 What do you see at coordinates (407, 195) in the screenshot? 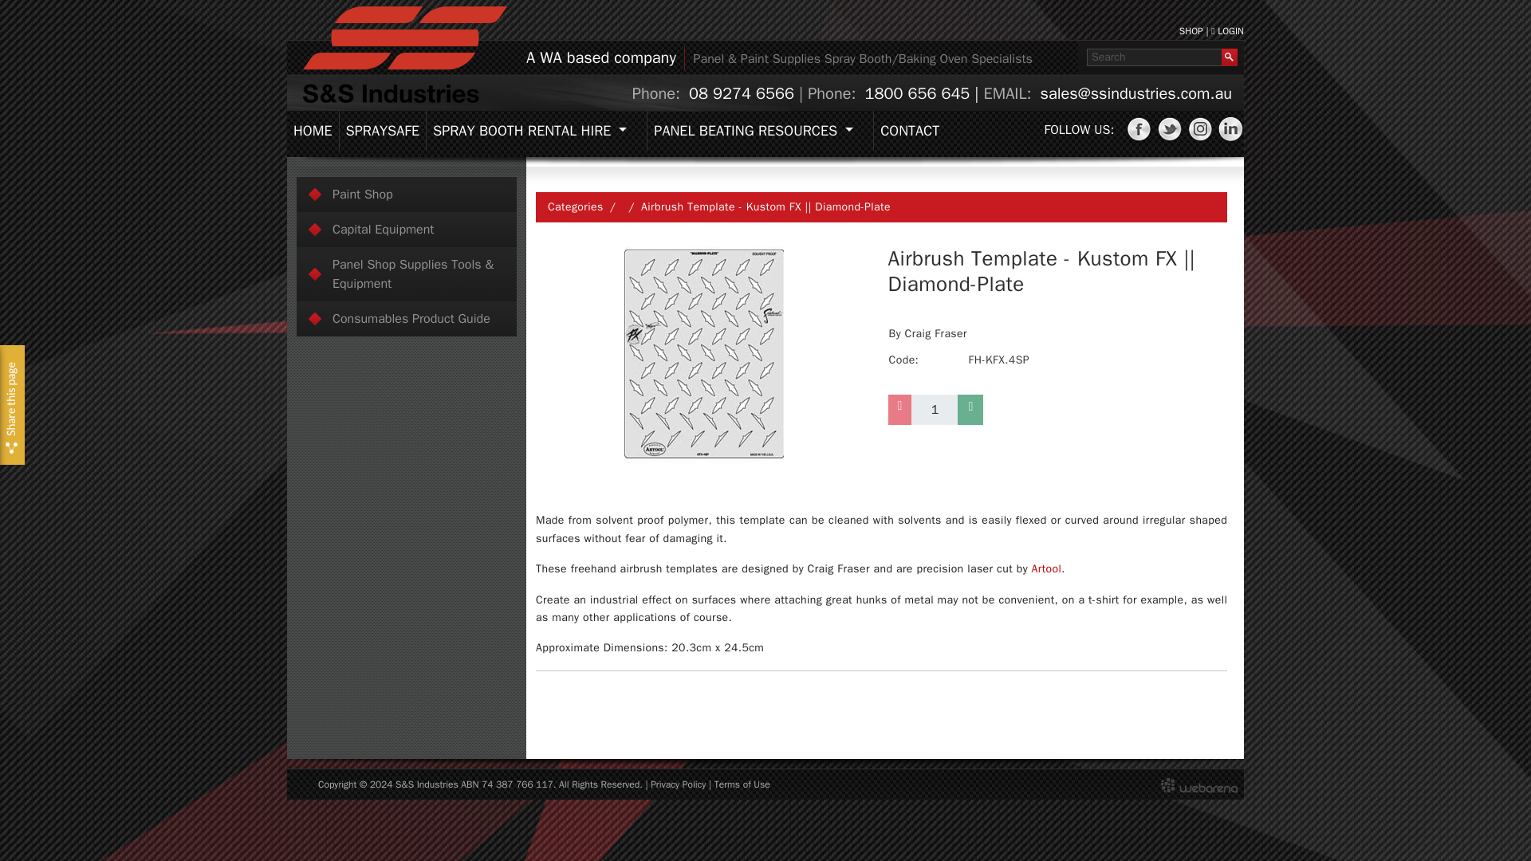
I see `Paint Shop` at bounding box center [407, 195].